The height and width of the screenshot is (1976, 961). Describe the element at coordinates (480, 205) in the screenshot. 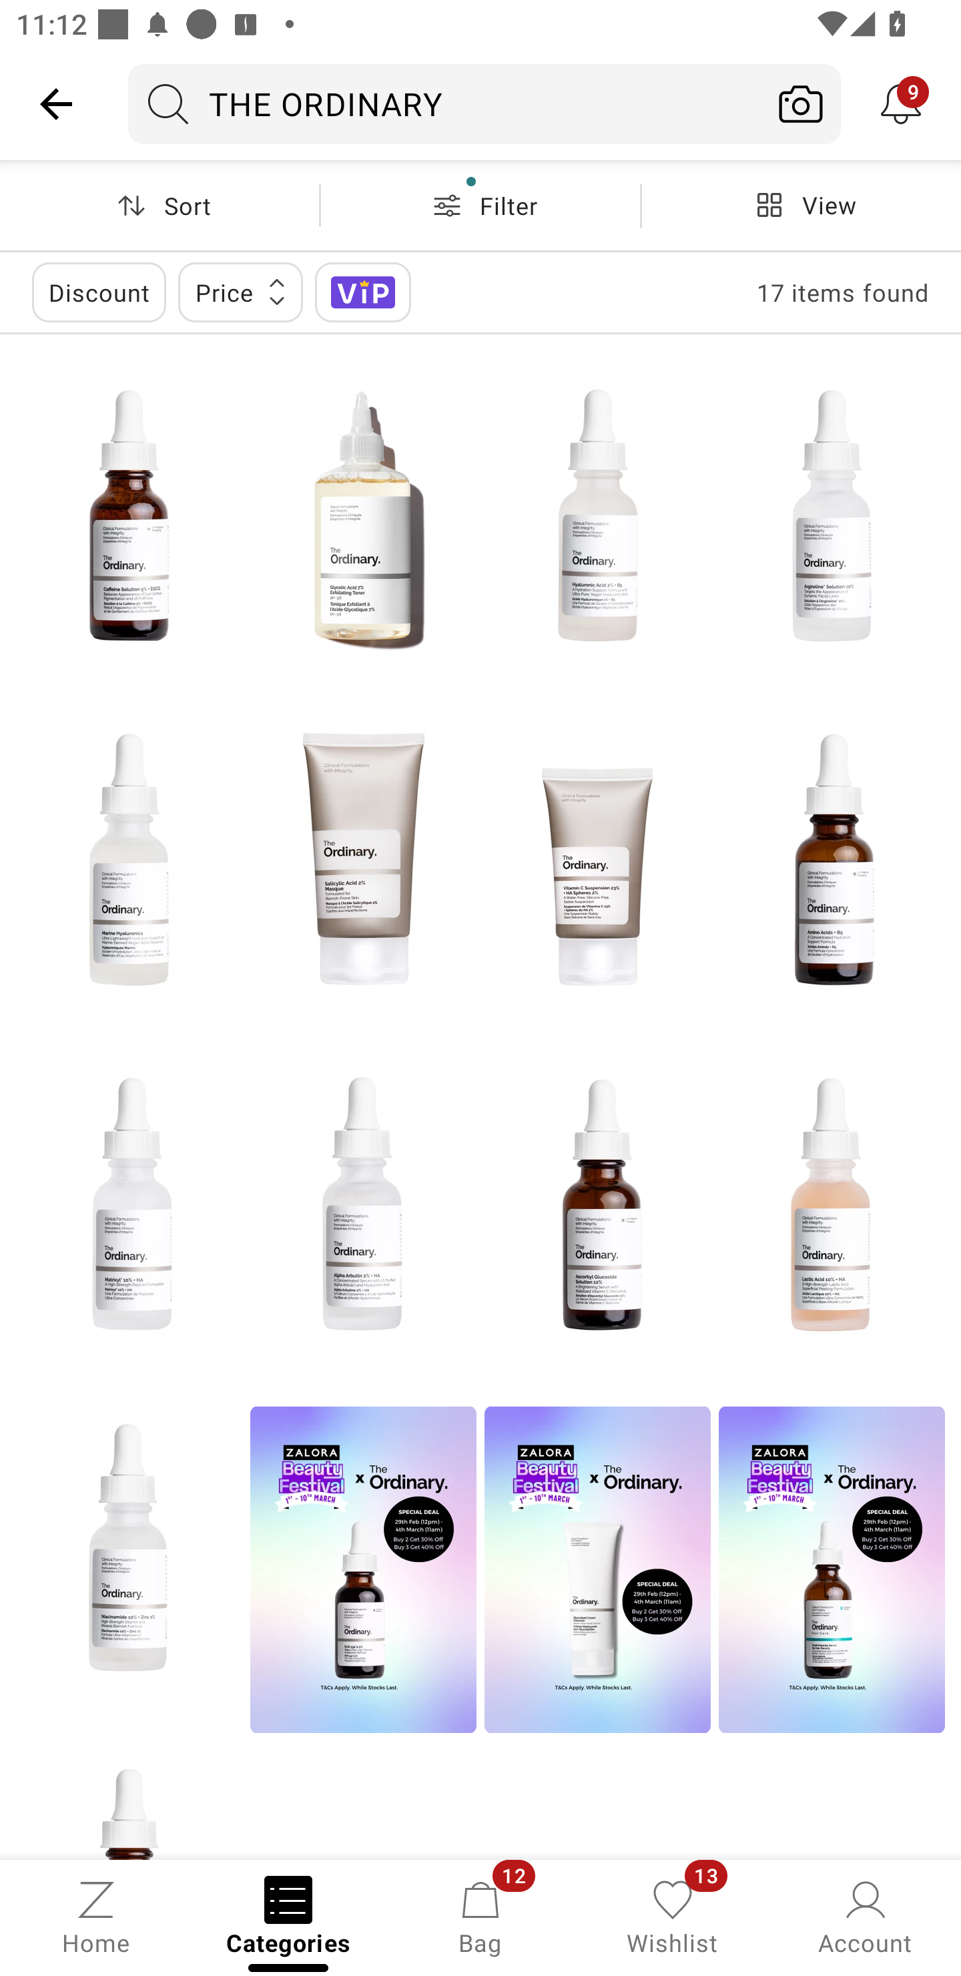

I see `Filter` at that location.